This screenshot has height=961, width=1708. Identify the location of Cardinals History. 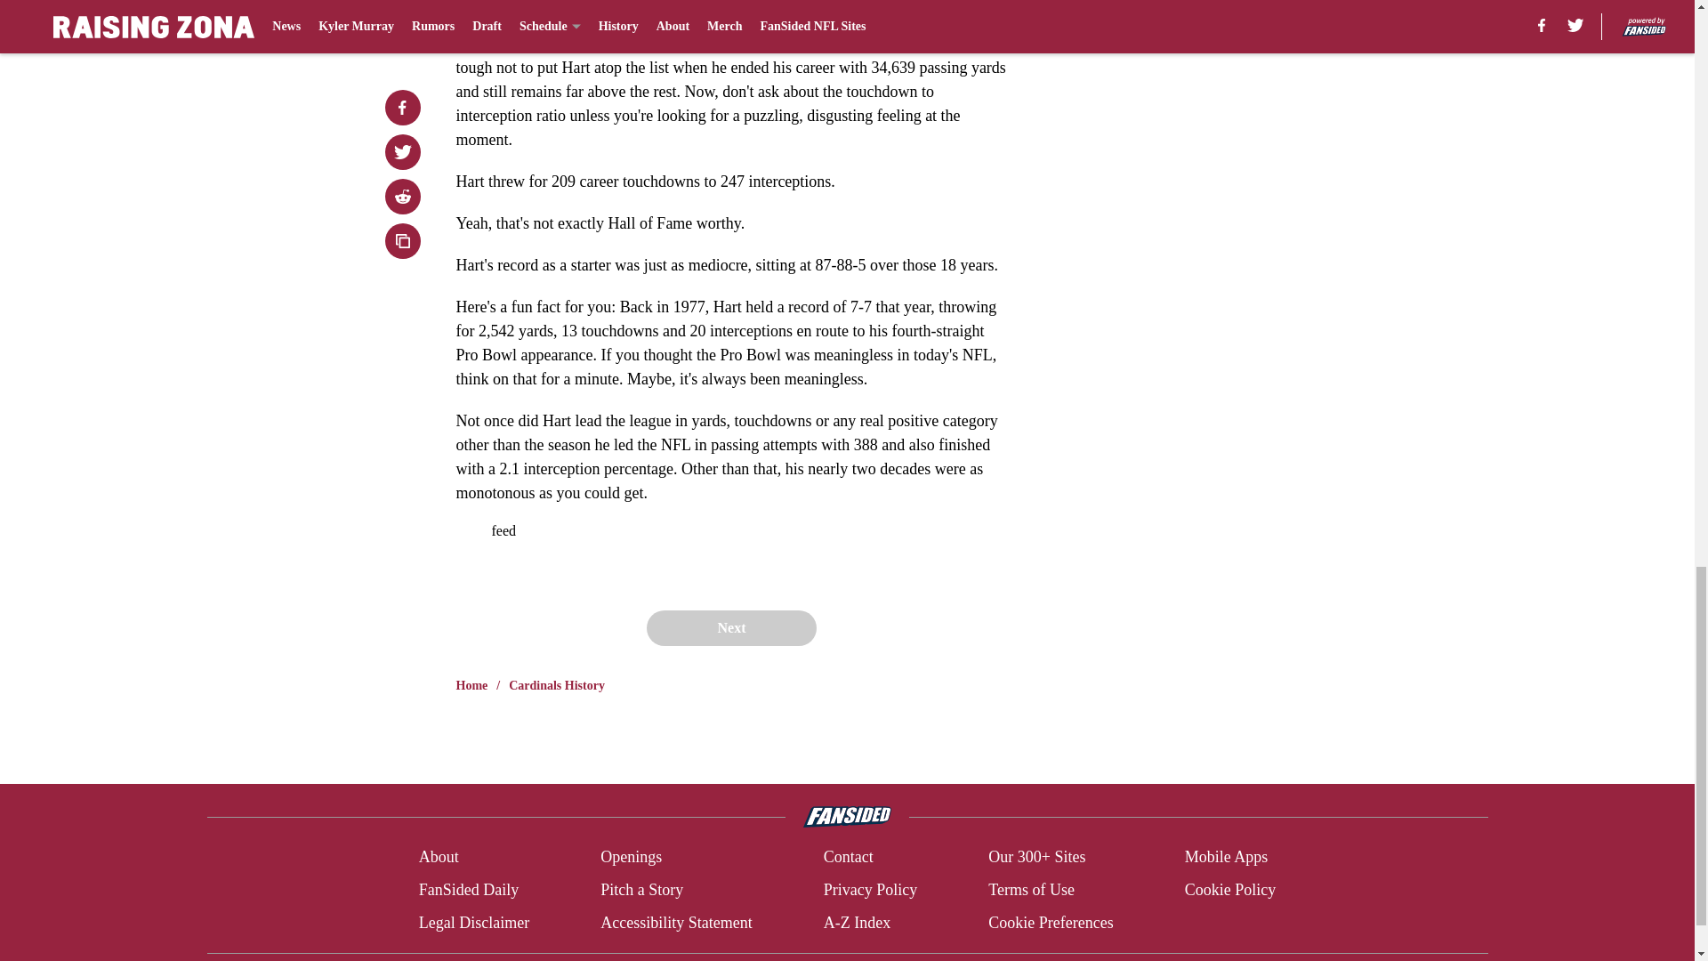
(557, 685).